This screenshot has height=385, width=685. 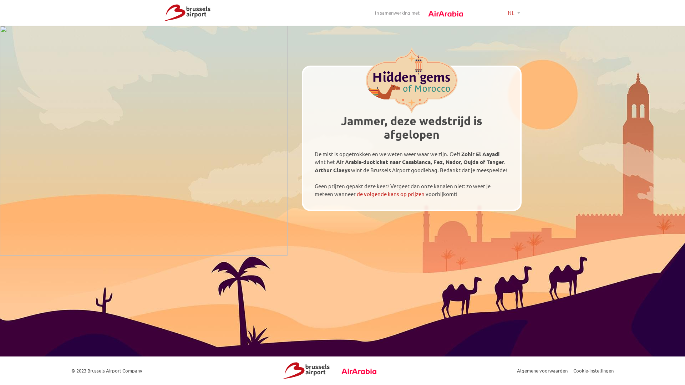 I want to click on Algemene voorwaarden, so click(x=542, y=371).